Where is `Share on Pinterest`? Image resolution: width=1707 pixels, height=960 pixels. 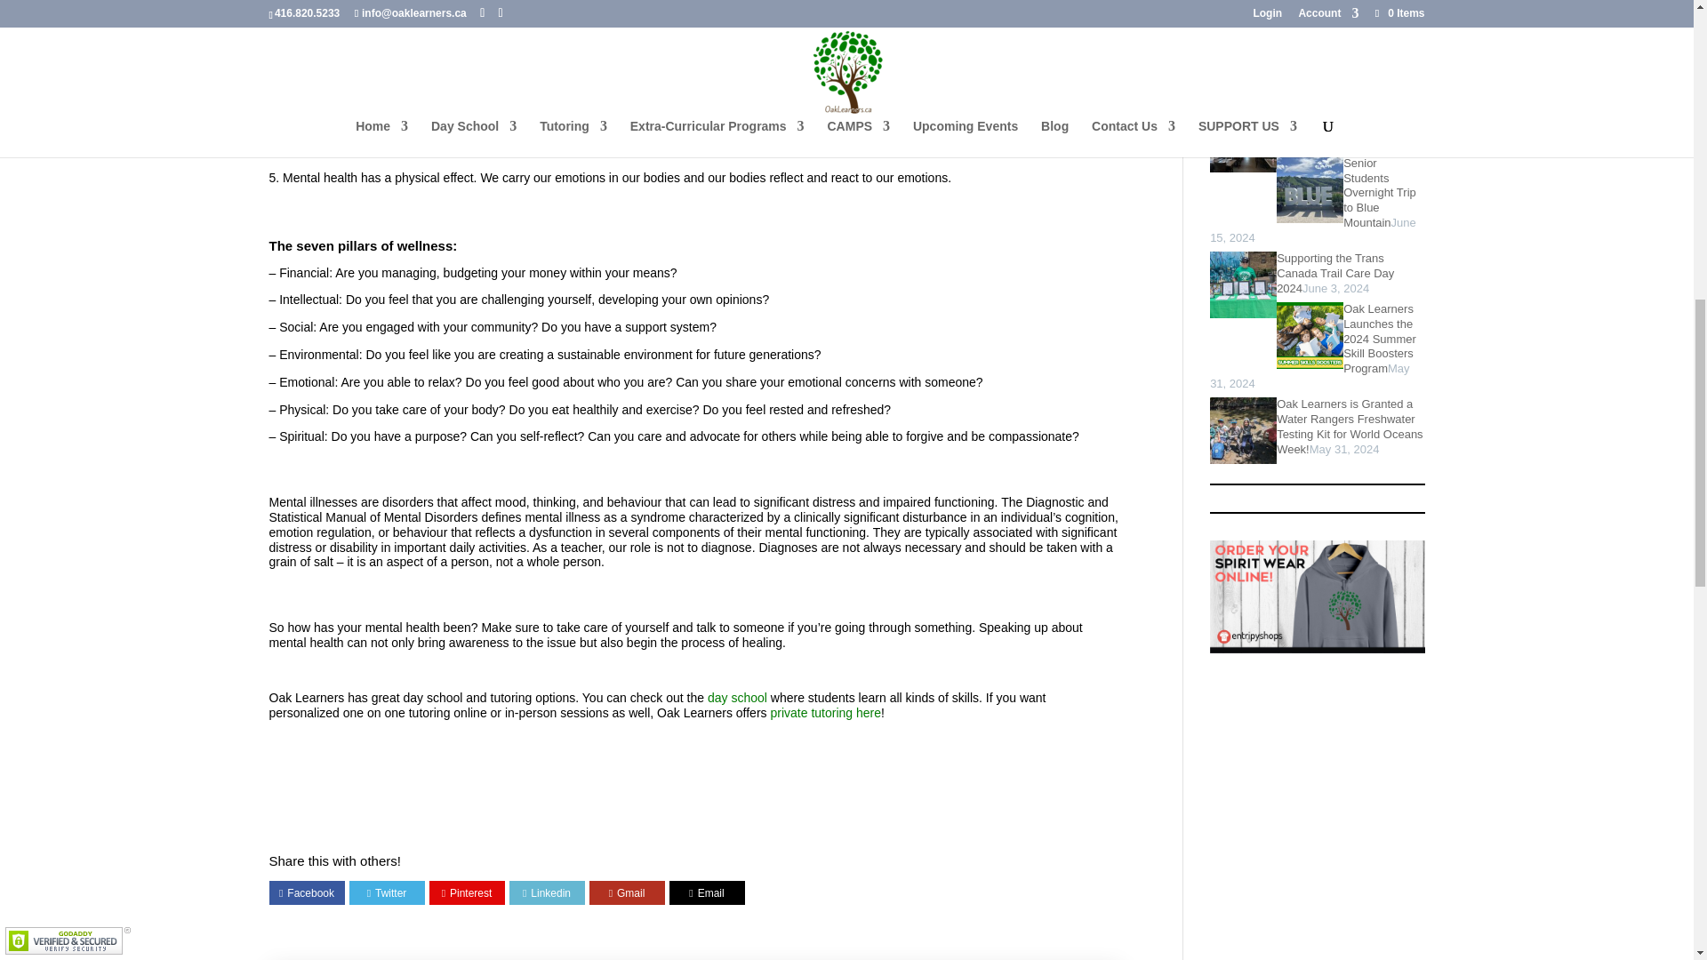 Share on Pinterest is located at coordinates (468, 892).